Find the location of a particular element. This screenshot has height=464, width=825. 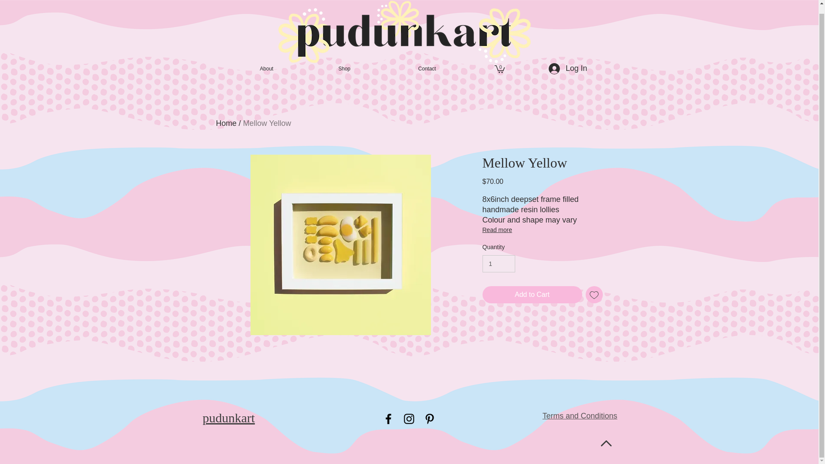

0 is located at coordinates (499, 69).